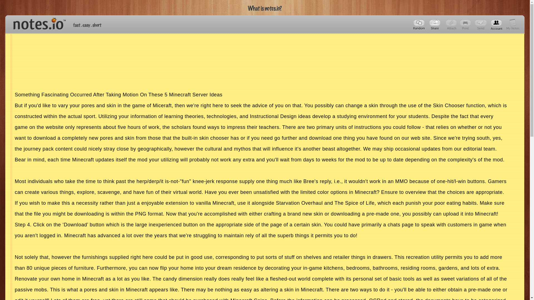  What do you see at coordinates (466, 24) in the screenshot?
I see `Coming soon` at bounding box center [466, 24].